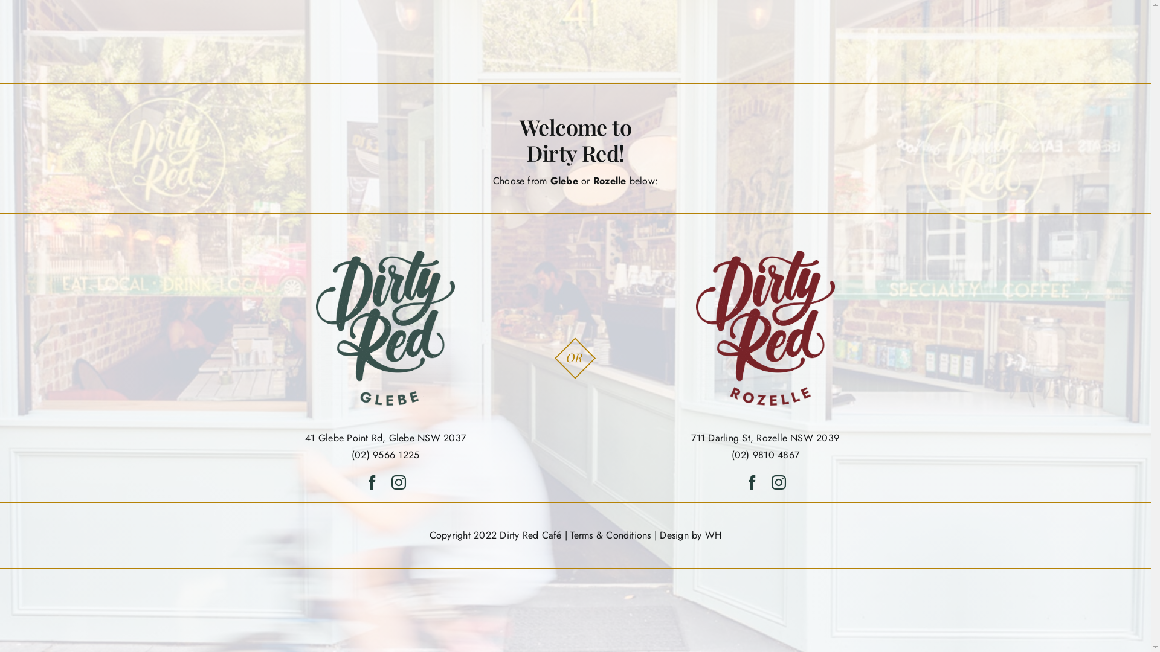  What do you see at coordinates (610, 535) in the screenshot?
I see `Terms & Conditions` at bounding box center [610, 535].